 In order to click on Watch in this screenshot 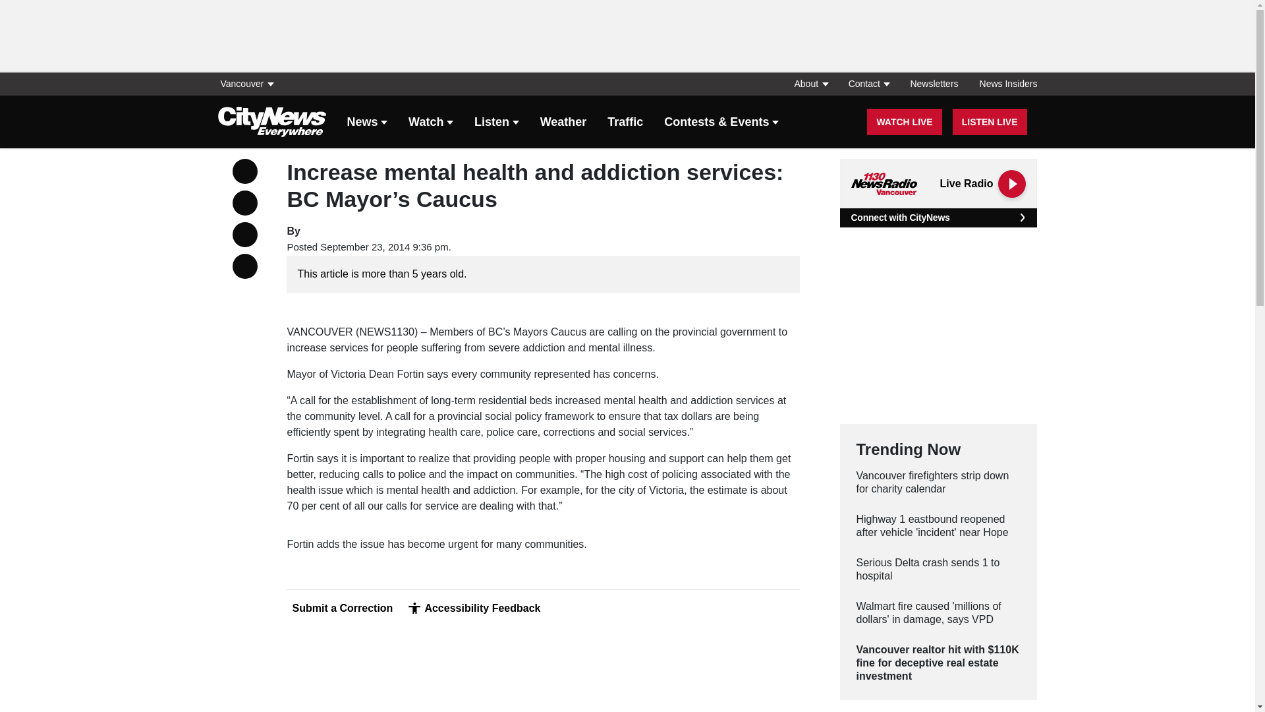, I will do `click(431, 123)`.